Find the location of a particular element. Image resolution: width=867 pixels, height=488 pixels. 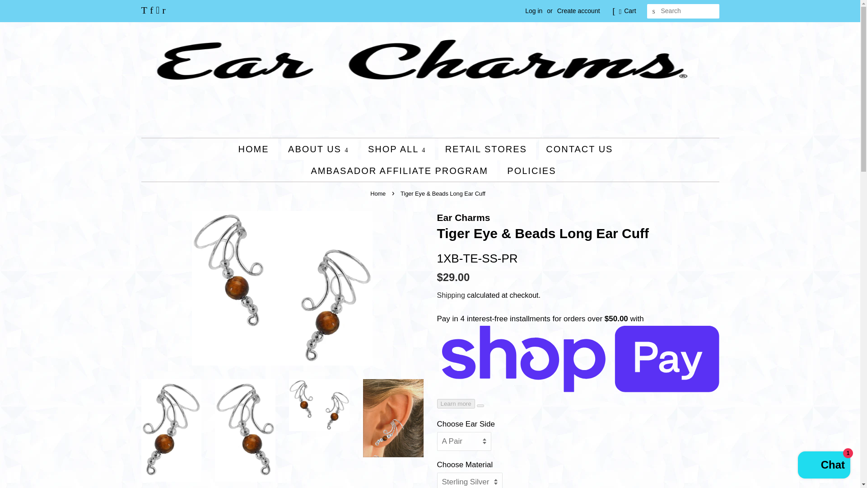

Log in is located at coordinates (534, 11).